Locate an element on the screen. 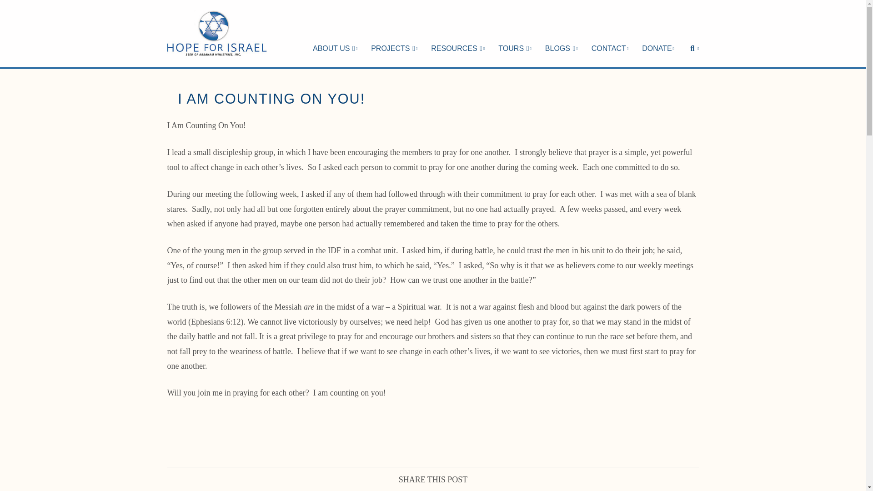  RESOURCES is located at coordinates (457, 33).